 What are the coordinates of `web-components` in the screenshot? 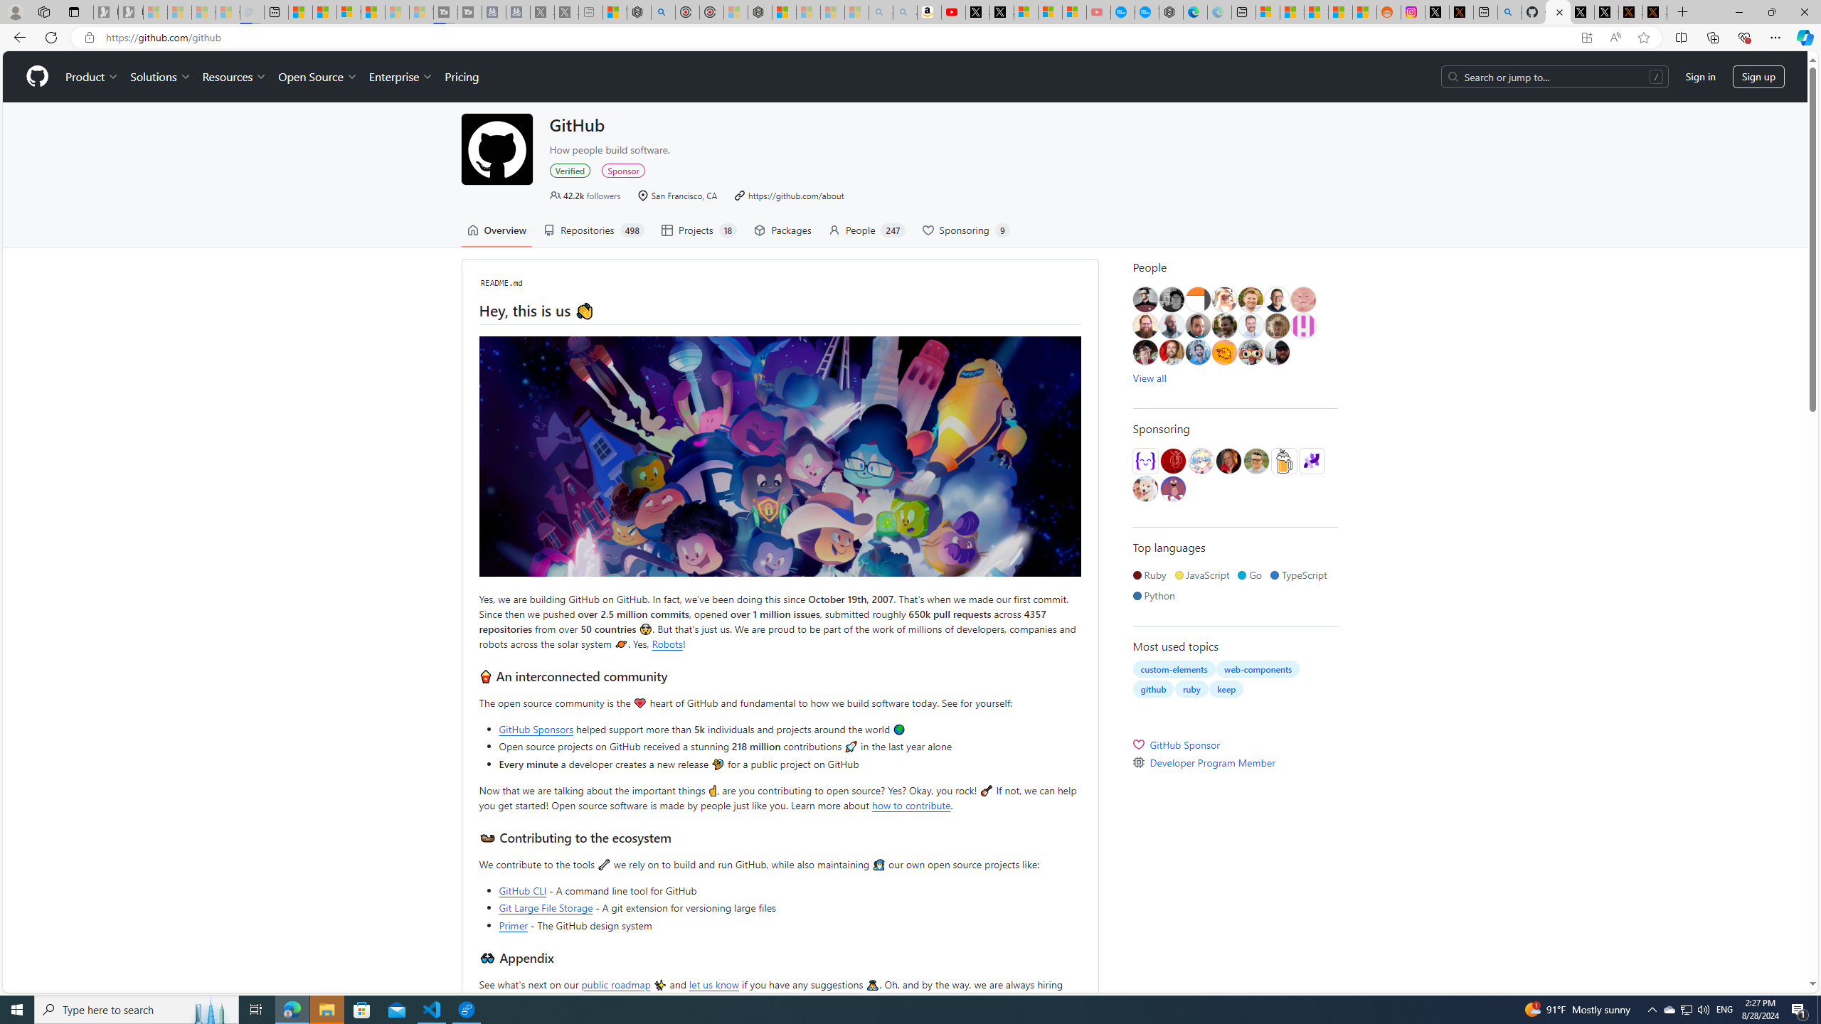 It's located at (1258, 668).